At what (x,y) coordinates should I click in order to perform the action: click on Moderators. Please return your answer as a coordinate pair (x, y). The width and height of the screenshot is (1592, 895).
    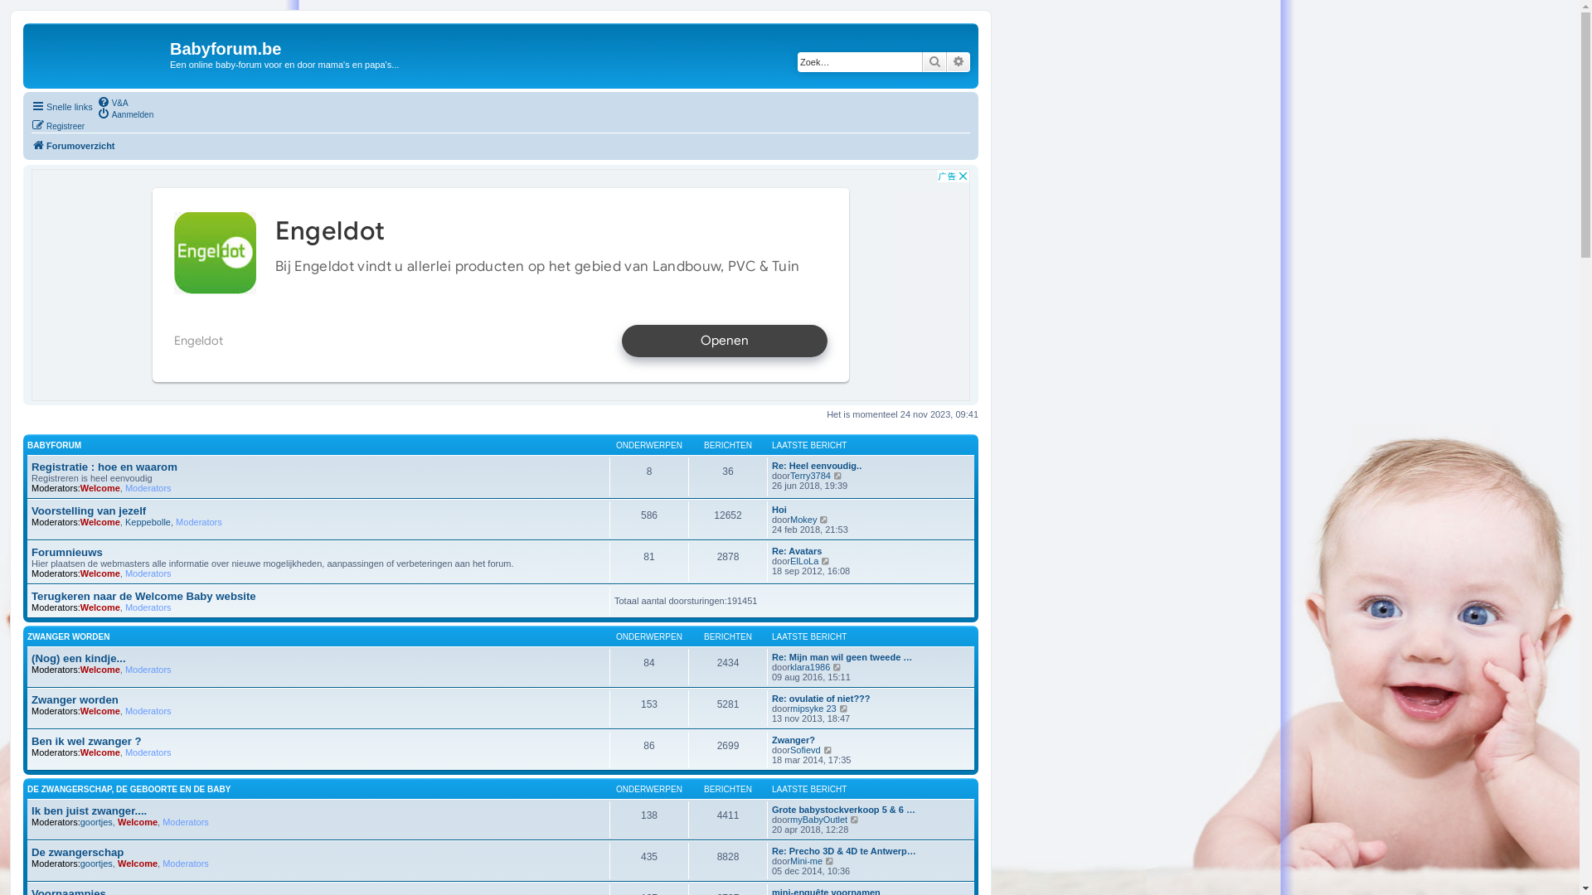
    Looking at the image, I should click on (186, 864).